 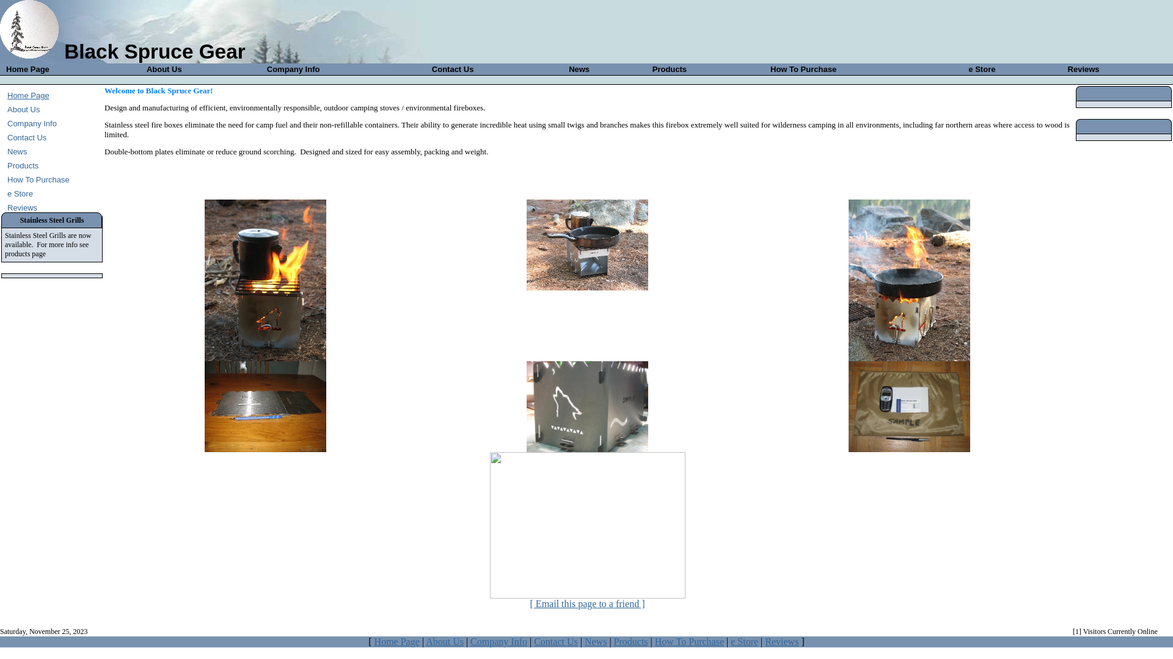 I want to click on About Us, so click(x=23, y=109).